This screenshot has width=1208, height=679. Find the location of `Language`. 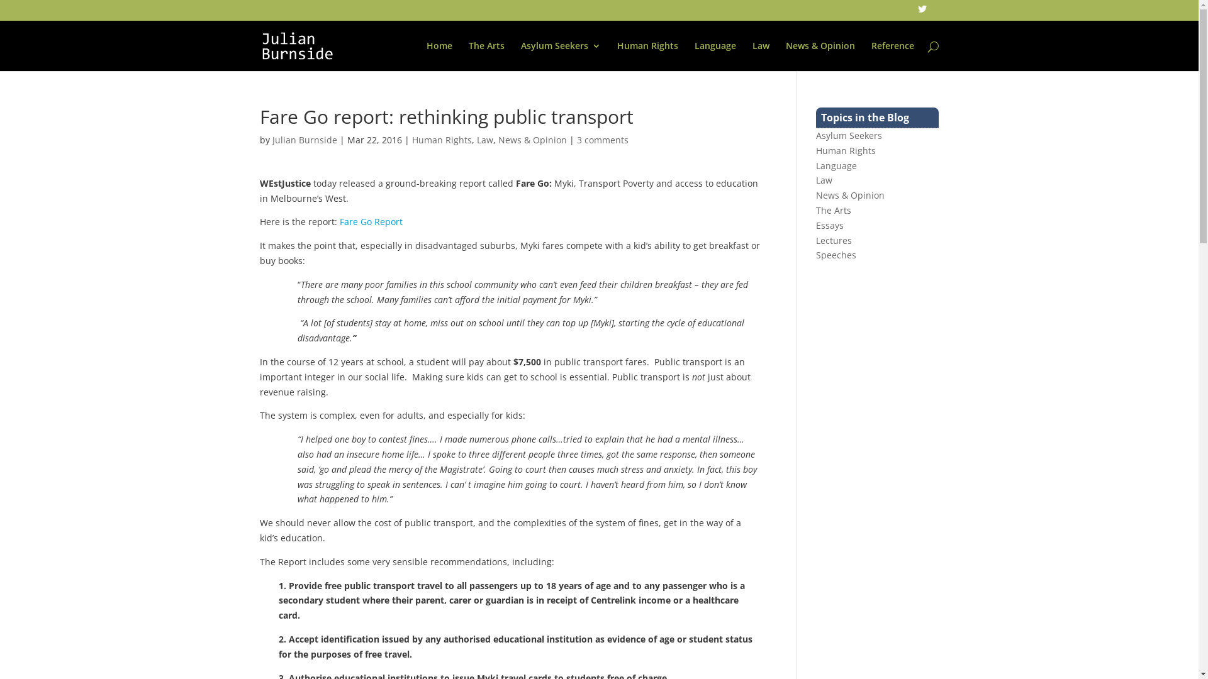

Language is located at coordinates (715, 57).